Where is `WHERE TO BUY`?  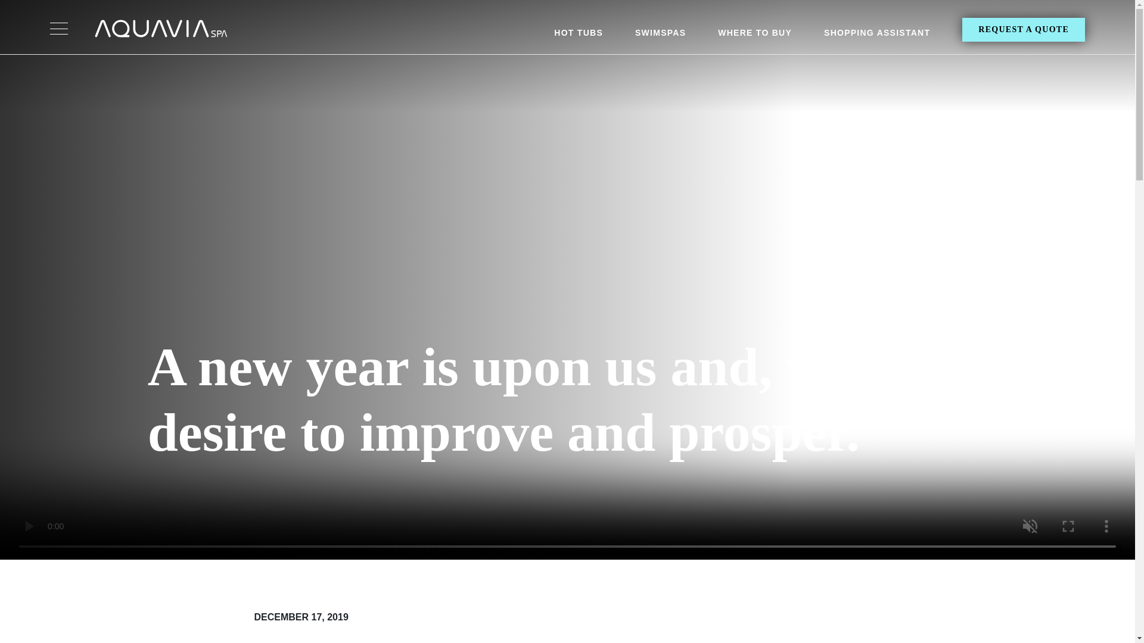
WHERE TO BUY is located at coordinates (754, 36).